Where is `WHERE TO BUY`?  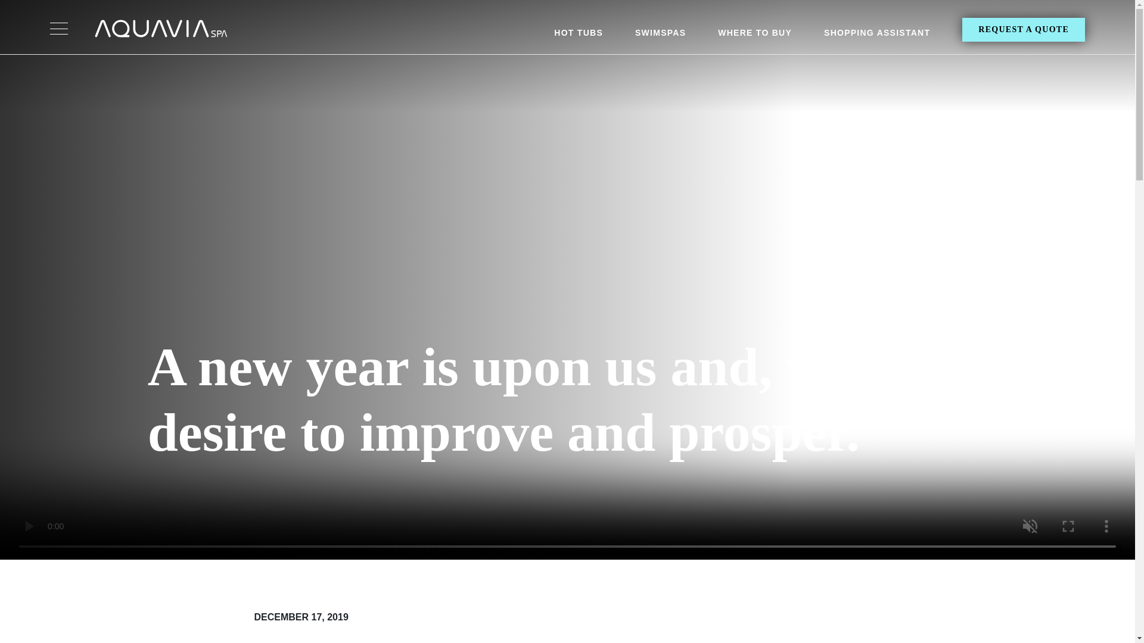
WHERE TO BUY is located at coordinates (754, 36).